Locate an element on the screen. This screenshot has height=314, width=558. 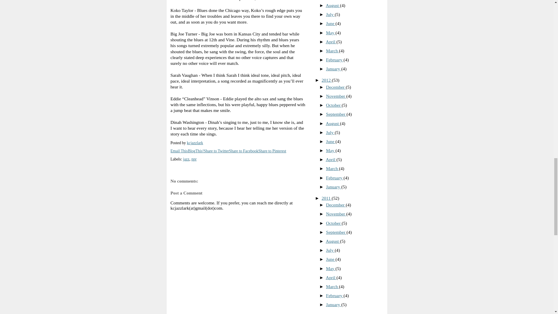
npr is located at coordinates (194, 159).